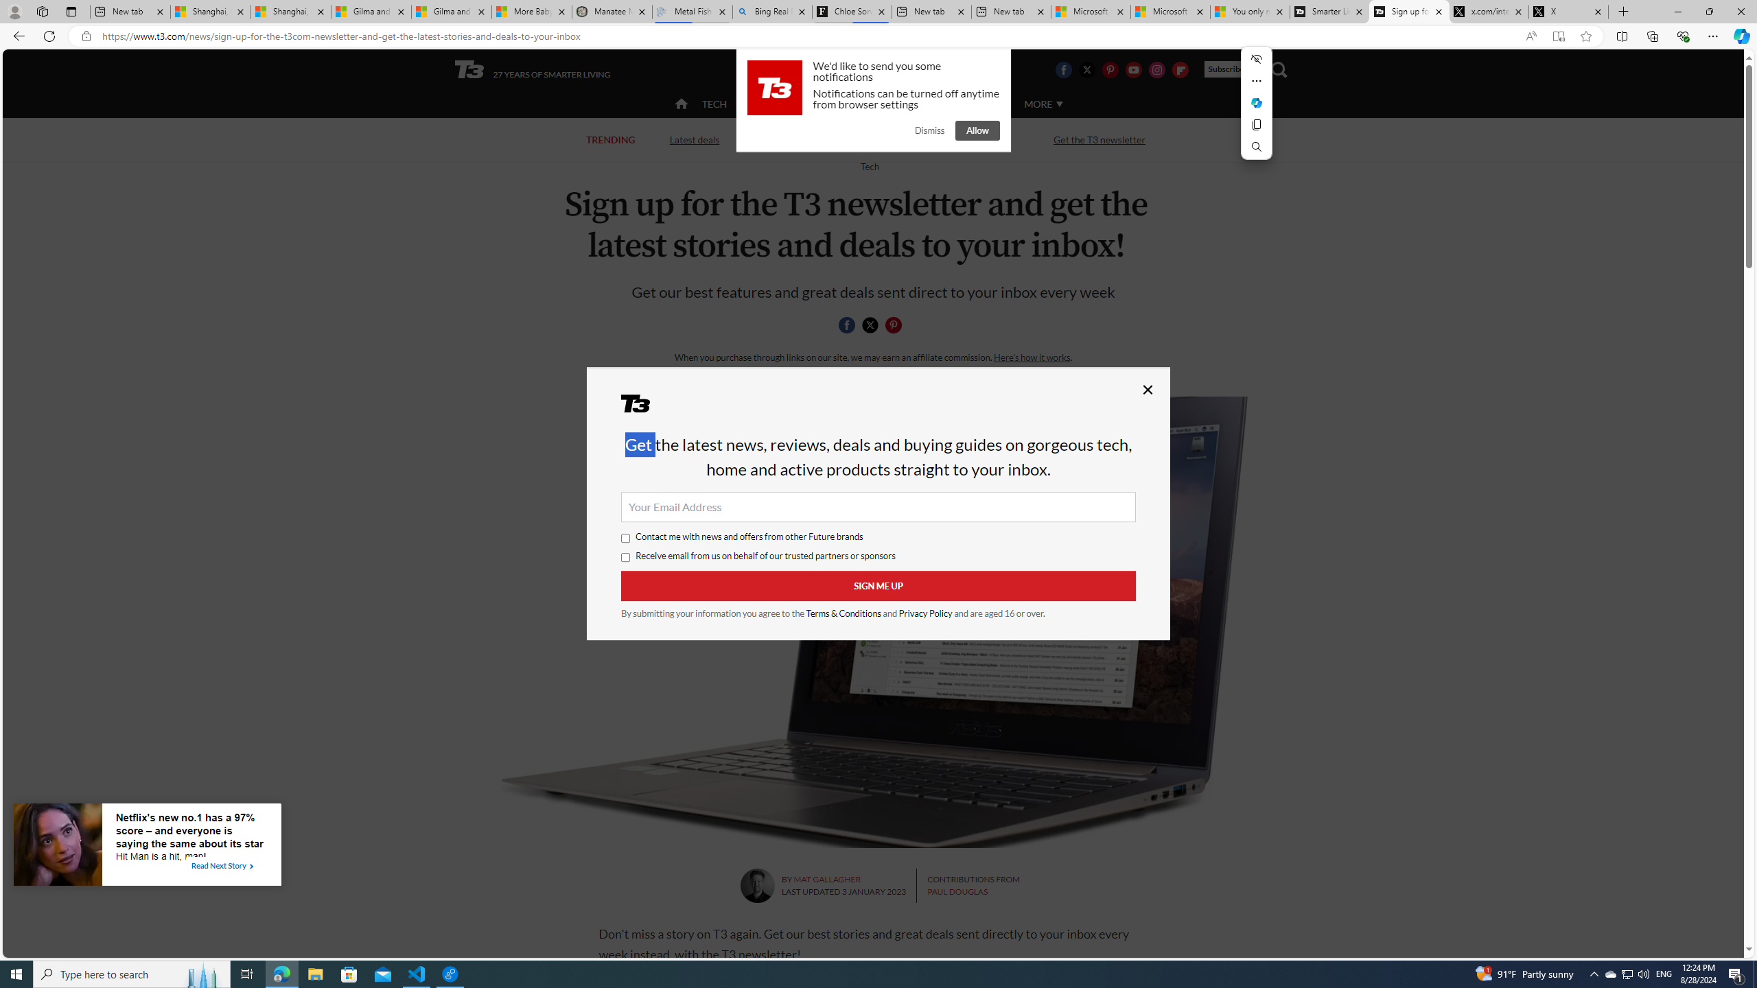 The image size is (1757, 988). Describe the element at coordinates (984, 103) in the screenshot. I see `AUTO` at that location.